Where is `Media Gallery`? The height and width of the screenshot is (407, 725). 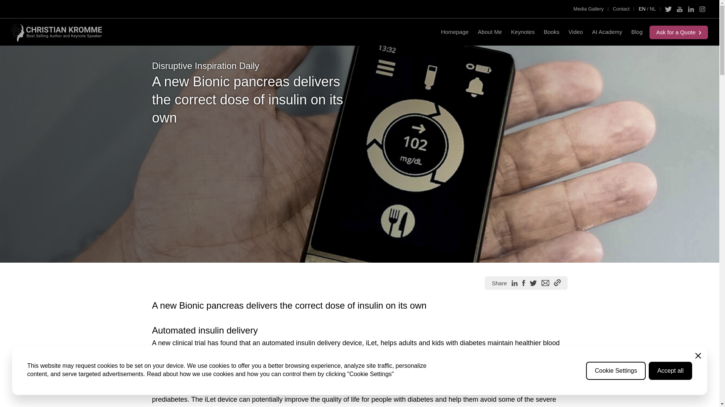 Media Gallery is located at coordinates (588, 8).